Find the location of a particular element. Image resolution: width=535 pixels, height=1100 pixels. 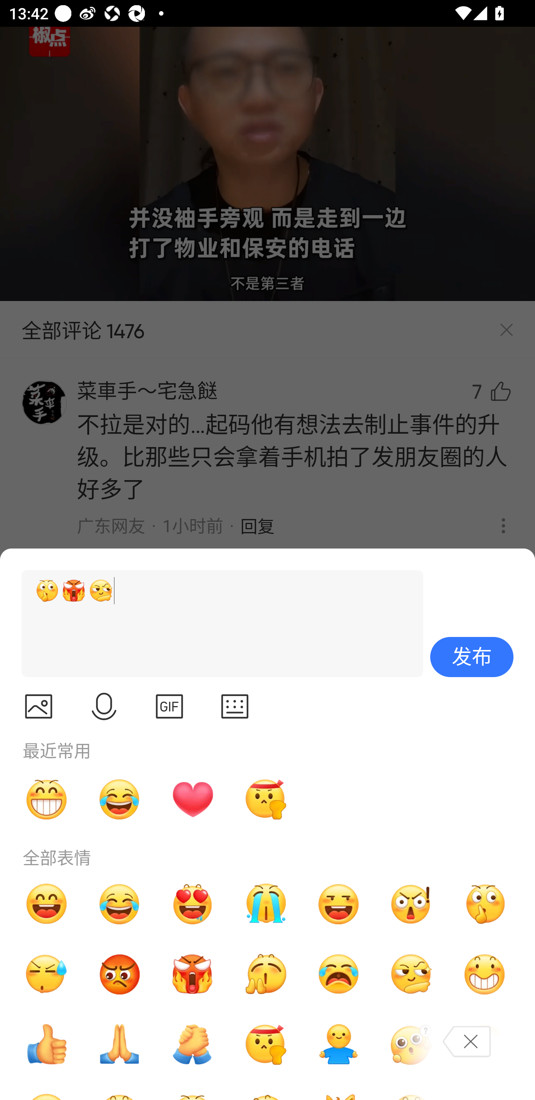

 is located at coordinates (104, 706).